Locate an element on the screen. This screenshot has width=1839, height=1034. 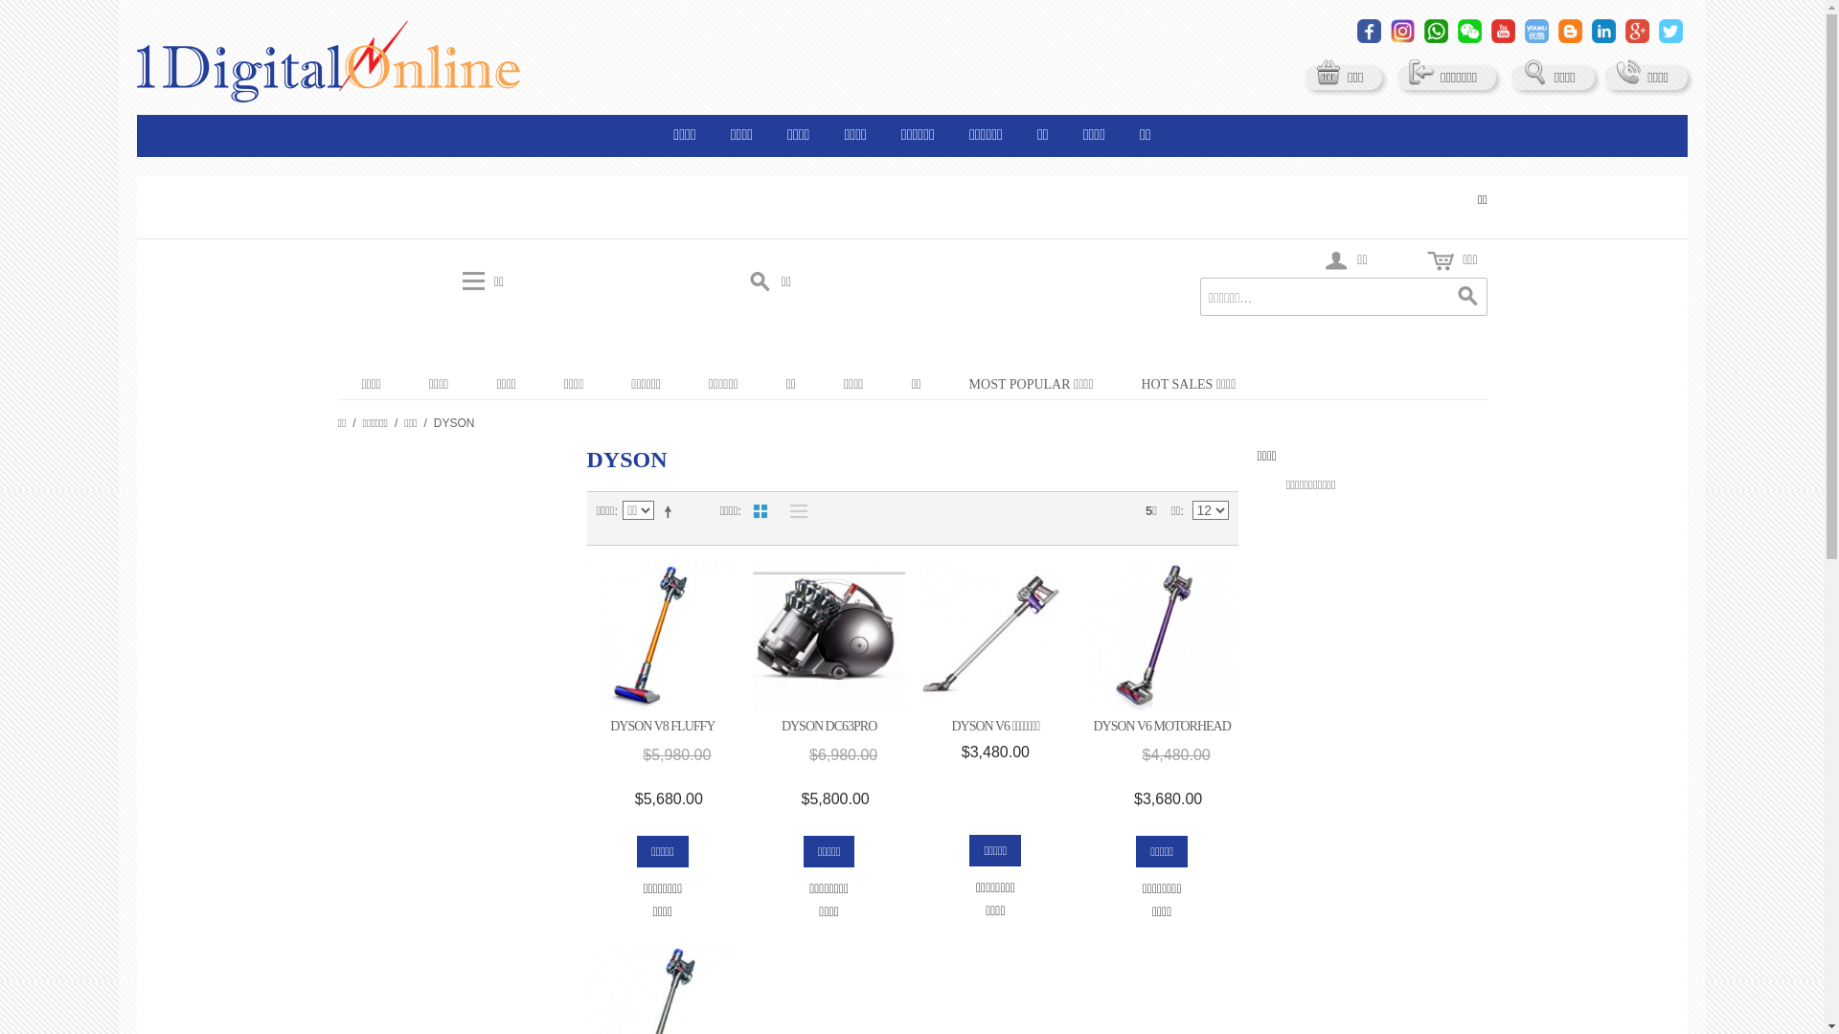
DYSON V6 MOTORHEAD is located at coordinates (1163, 636).